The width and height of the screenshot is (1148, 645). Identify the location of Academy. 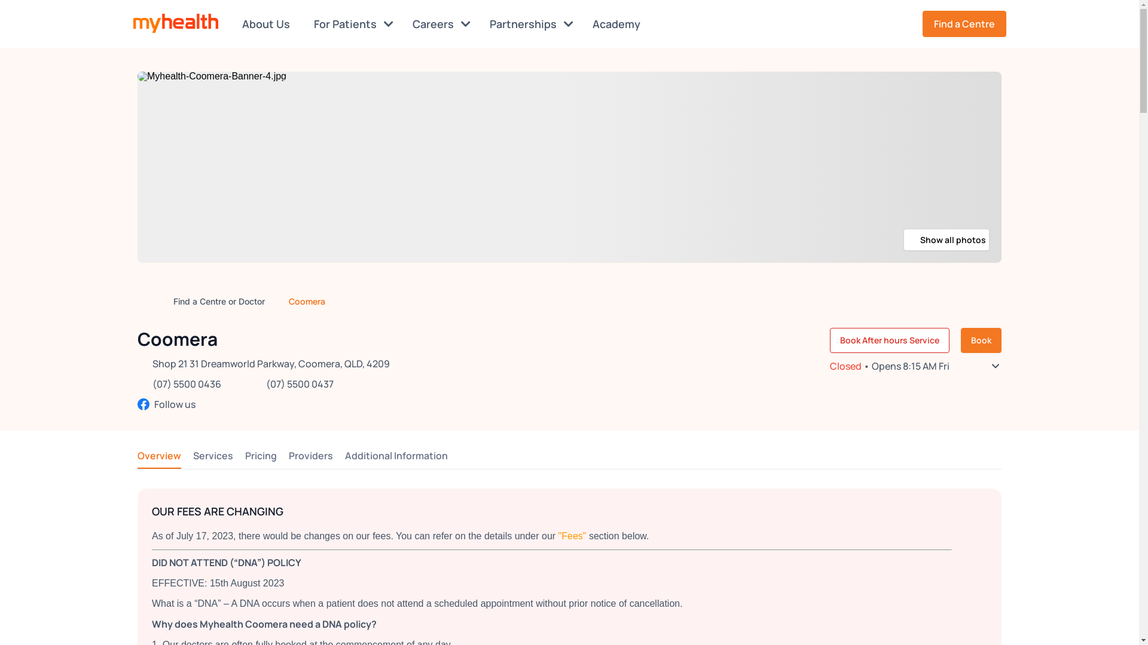
(618, 24).